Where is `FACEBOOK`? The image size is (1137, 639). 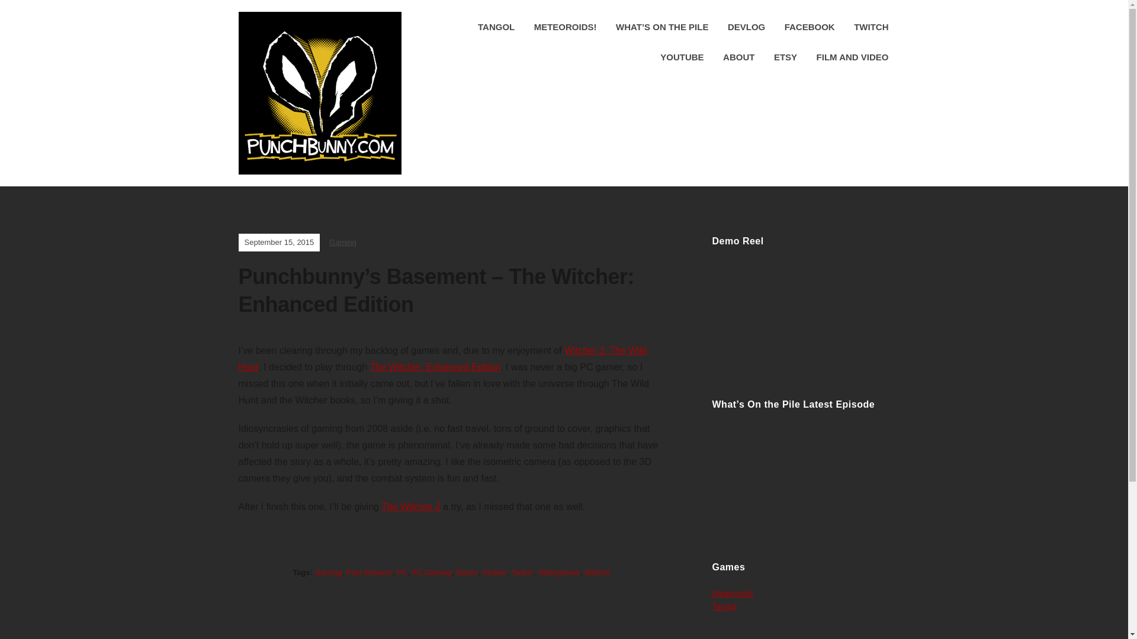
FACEBOOK is located at coordinates (809, 27).